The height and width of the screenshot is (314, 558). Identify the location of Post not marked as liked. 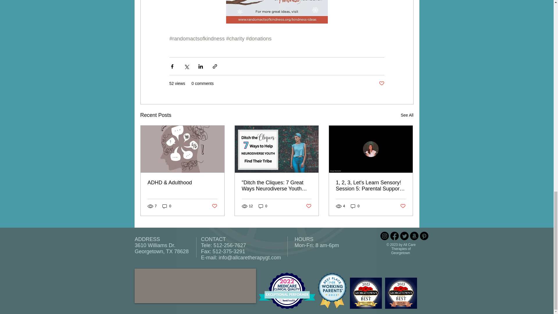
(214, 206).